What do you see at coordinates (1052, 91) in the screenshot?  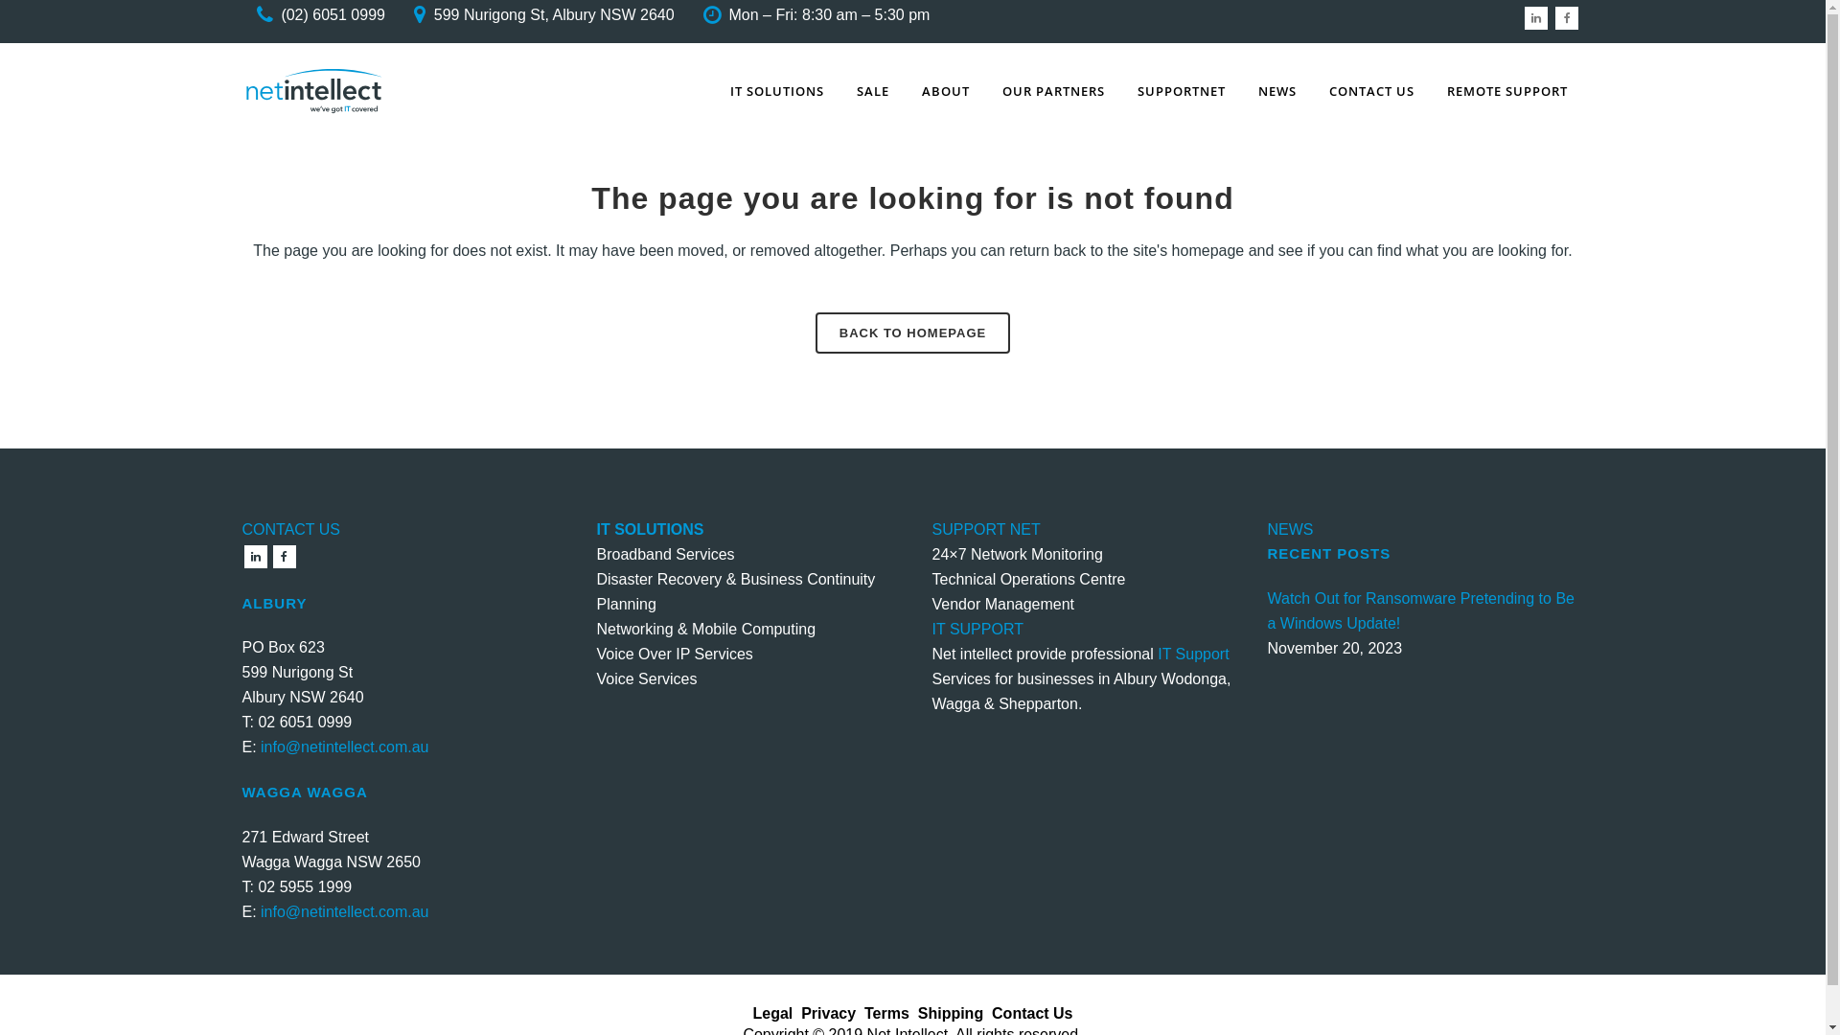 I see `OUR PARTNERS` at bounding box center [1052, 91].